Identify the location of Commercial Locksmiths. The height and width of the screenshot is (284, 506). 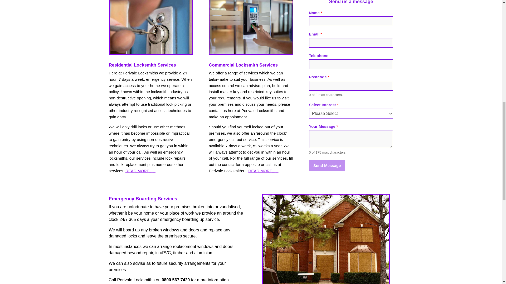
(263, 171).